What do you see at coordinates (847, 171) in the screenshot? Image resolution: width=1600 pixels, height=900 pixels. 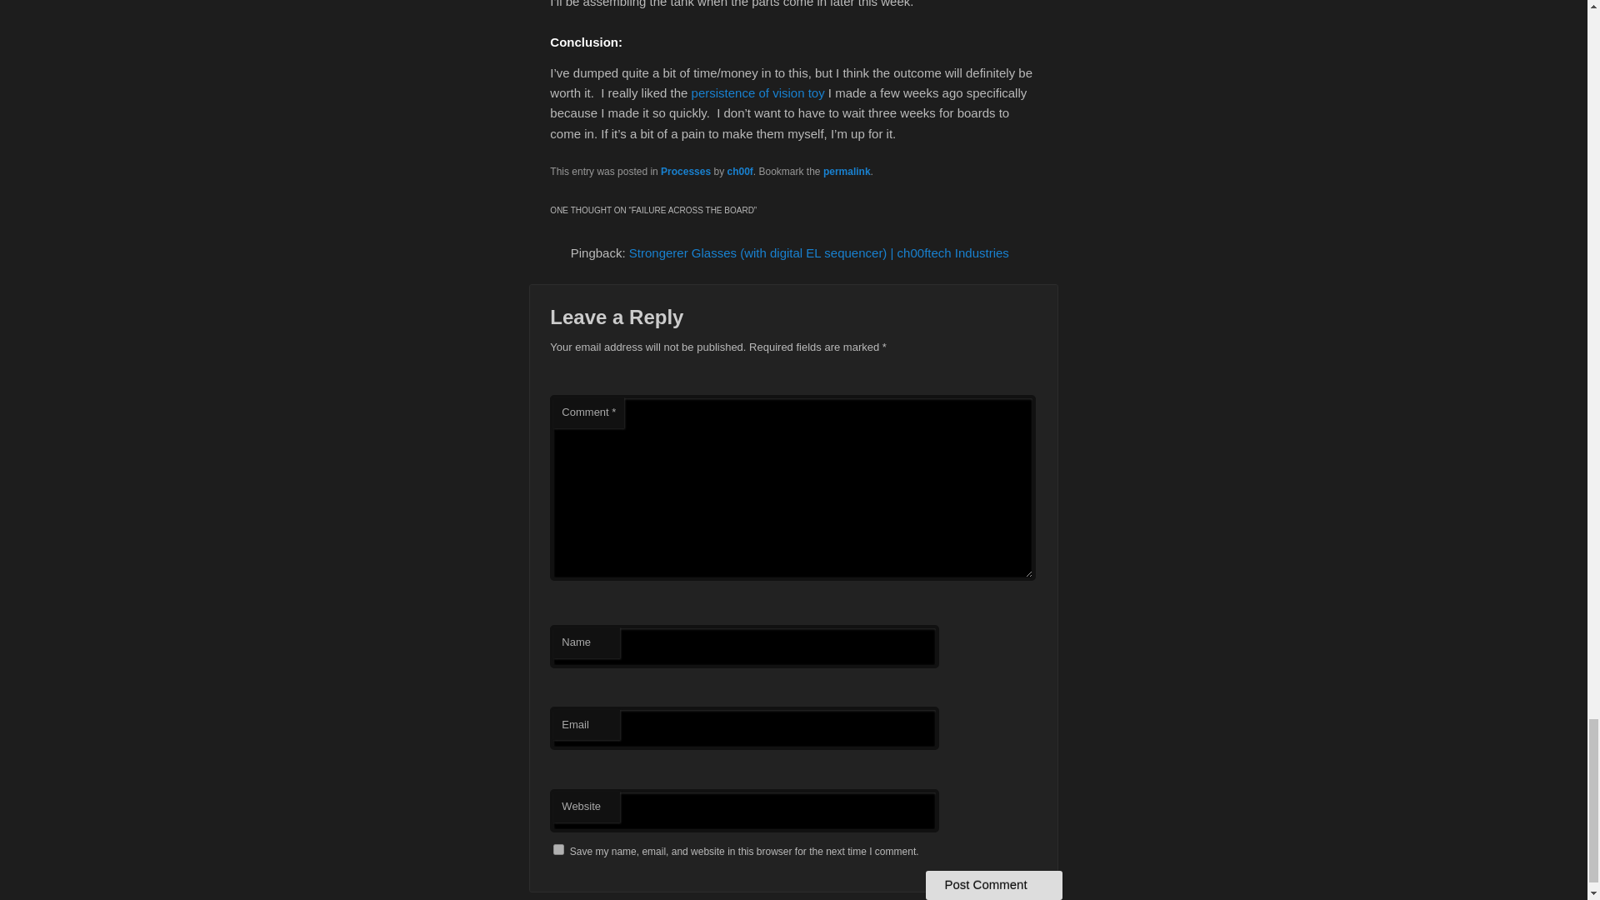 I see `permalink` at bounding box center [847, 171].